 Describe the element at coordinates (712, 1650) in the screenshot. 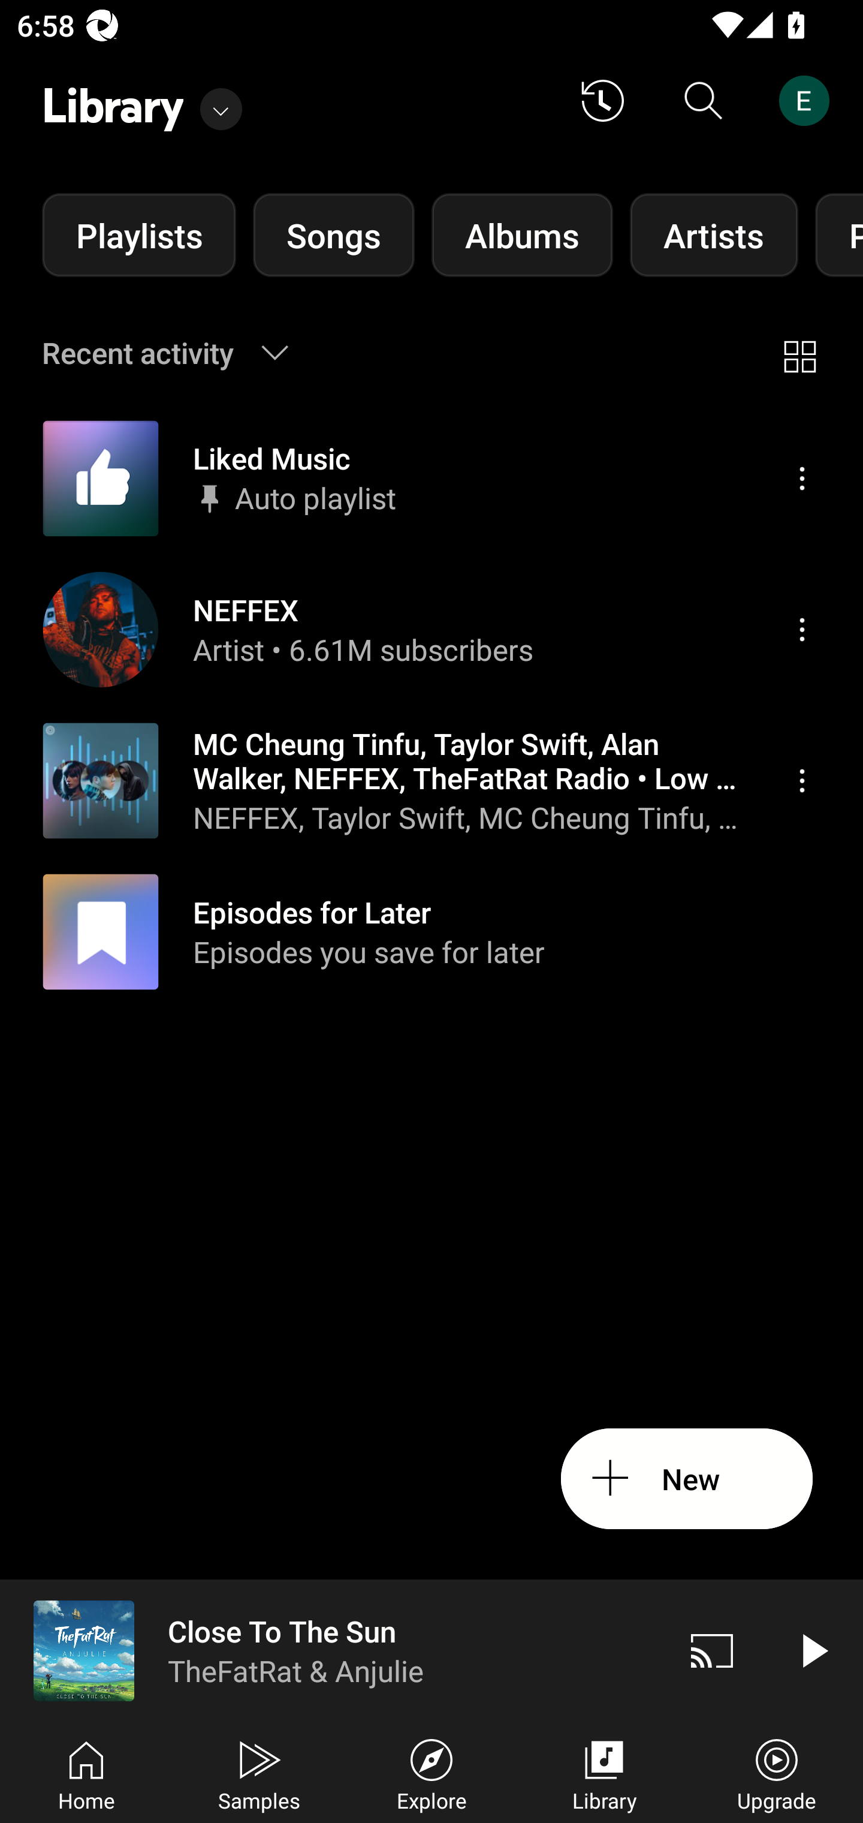

I see `Cast. Disconnected` at that location.